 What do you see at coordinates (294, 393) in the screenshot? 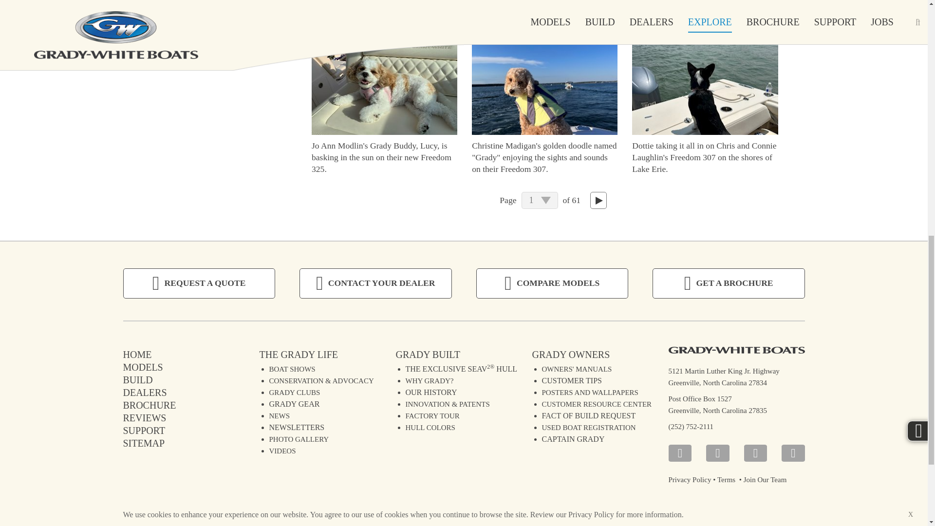
I see `Grady Clubs` at bounding box center [294, 393].